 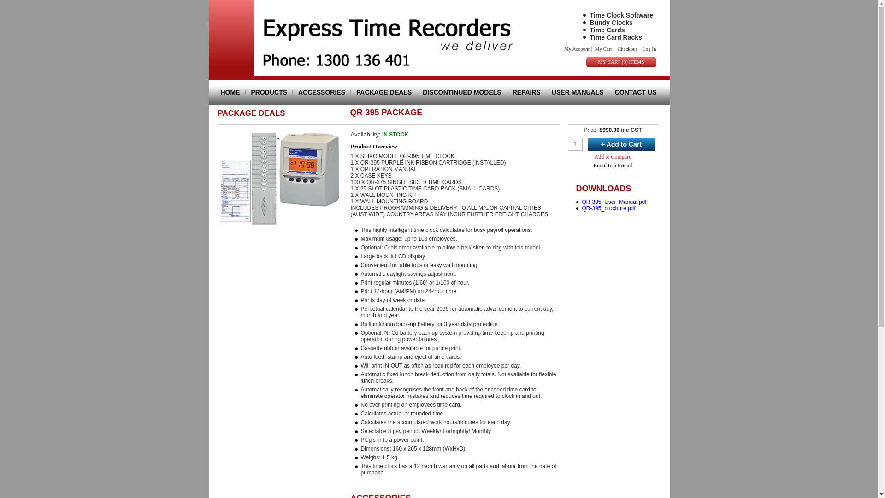 I want to click on QR-395_User_Manual.pdf, so click(x=614, y=202).